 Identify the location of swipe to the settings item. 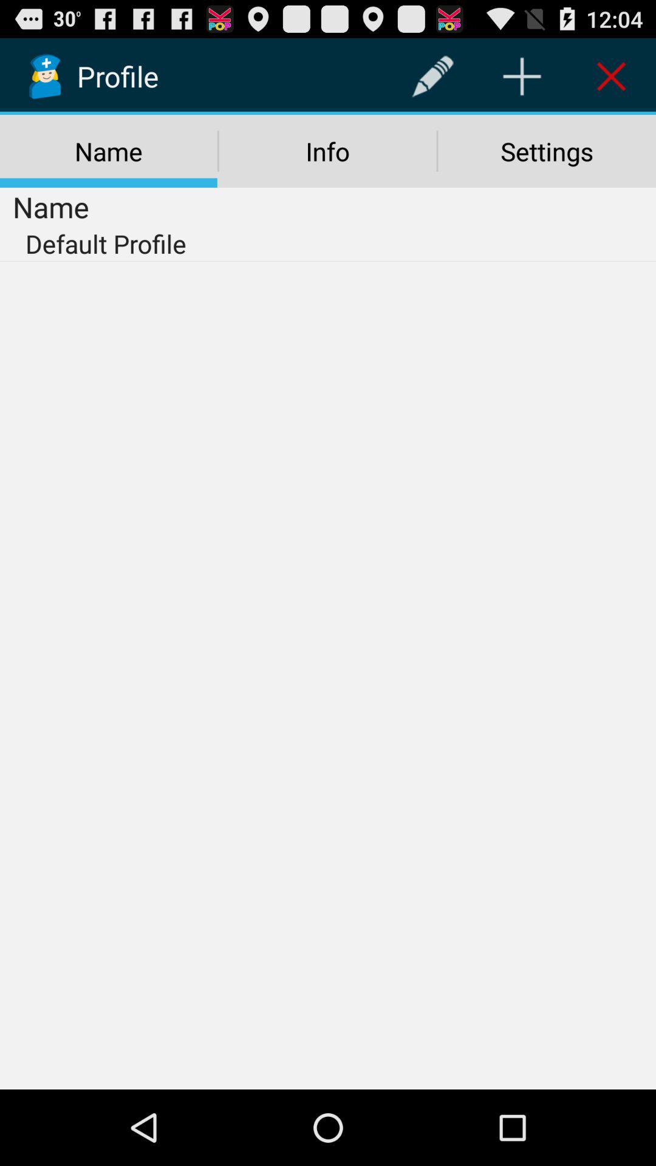
(547, 151).